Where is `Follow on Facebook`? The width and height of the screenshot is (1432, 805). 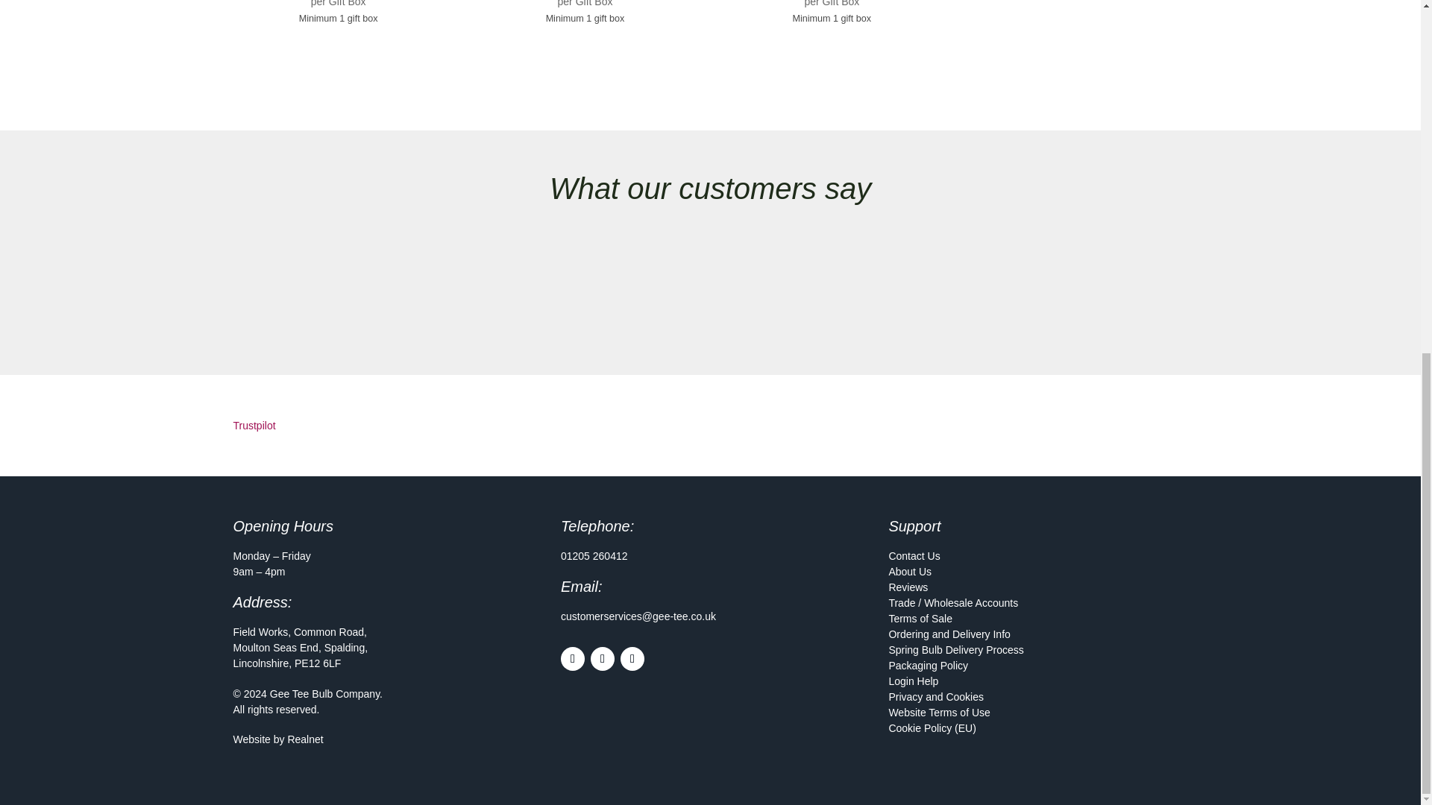
Follow on Facebook is located at coordinates (573, 659).